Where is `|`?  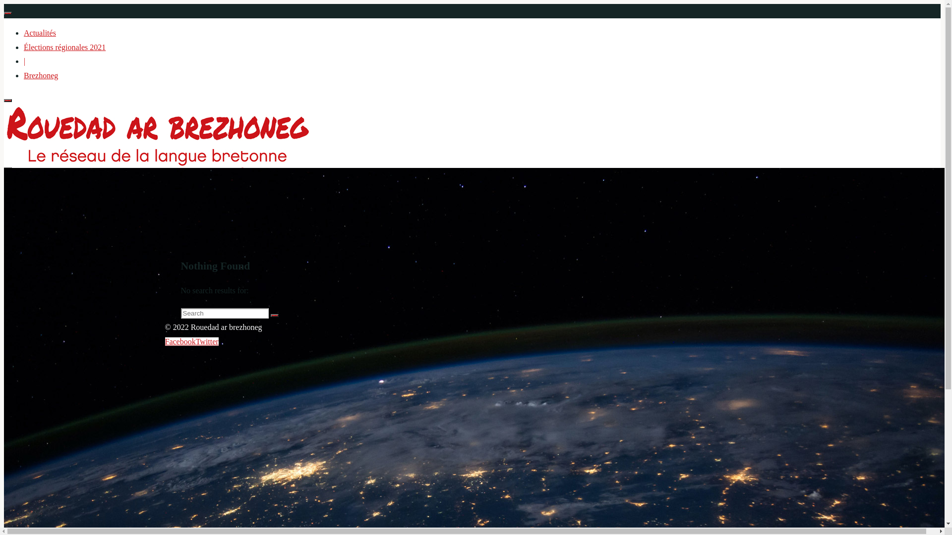 | is located at coordinates (25, 392).